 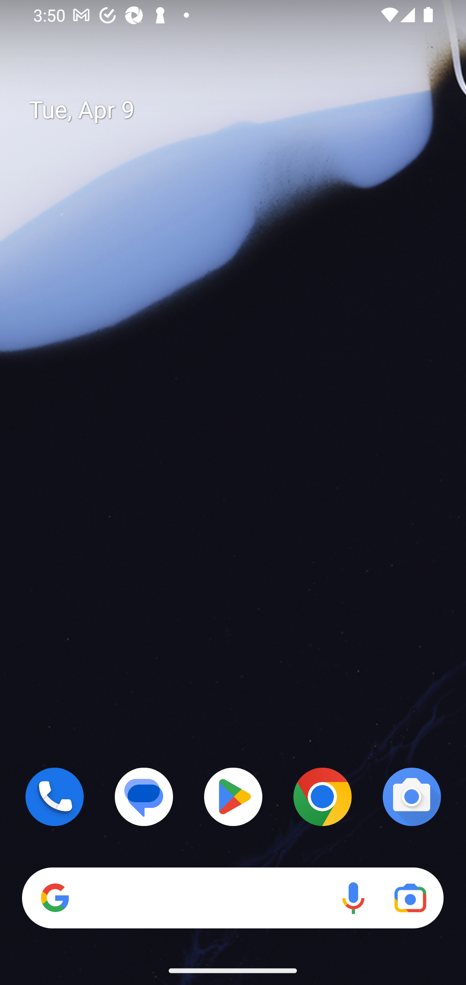 What do you see at coordinates (242, 110) in the screenshot?
I see `Tue, Apr 9` at bounding box center [242, 110].